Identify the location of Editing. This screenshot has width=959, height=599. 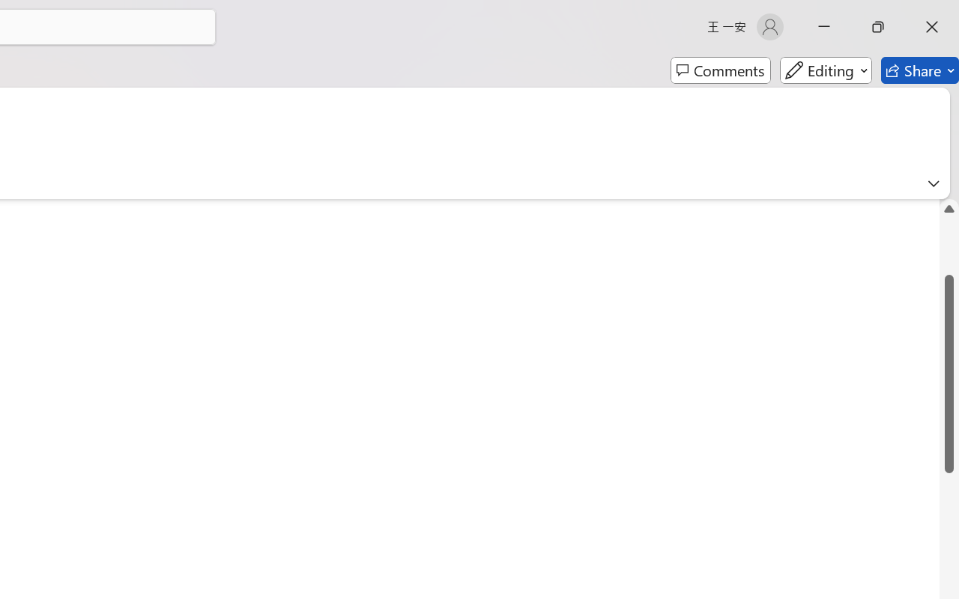
(826, 70).